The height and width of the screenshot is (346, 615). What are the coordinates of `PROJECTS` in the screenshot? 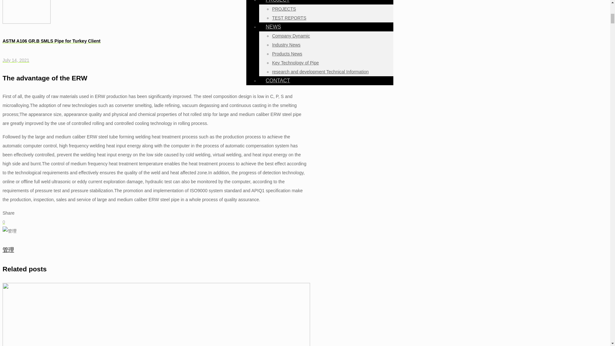 It's located at (284, 9).